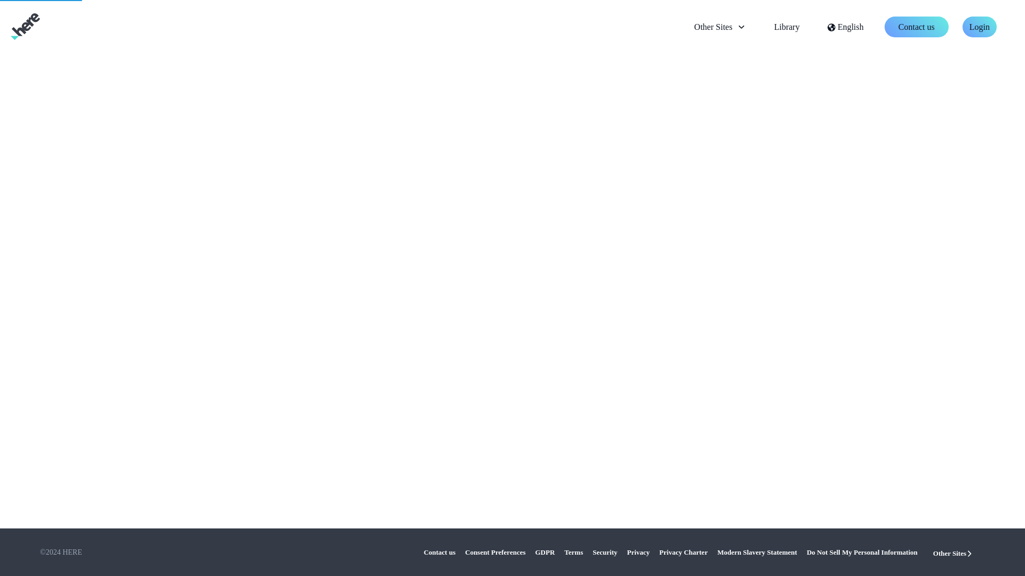 This screenshot has width=1025, height=576. What do you see at coordinates (571, 553) in the screenshot?
I see `Terms` at bounding box center [571, 553].